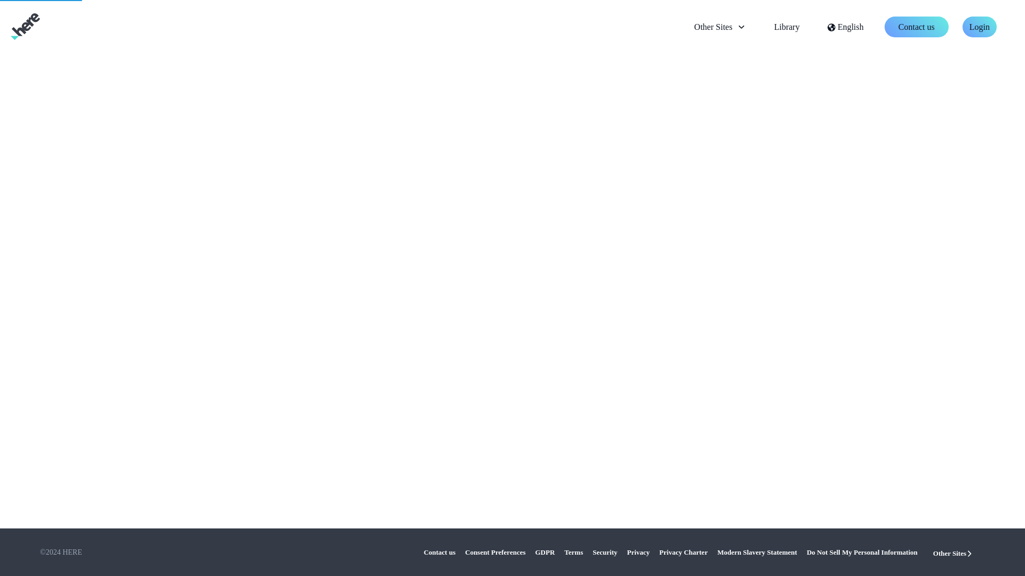 This screenshot has width=1025, height=576. What do you see at coordinates (571, 553) in the screenshot?
I see `Terms` at bounding box center [571, 553].